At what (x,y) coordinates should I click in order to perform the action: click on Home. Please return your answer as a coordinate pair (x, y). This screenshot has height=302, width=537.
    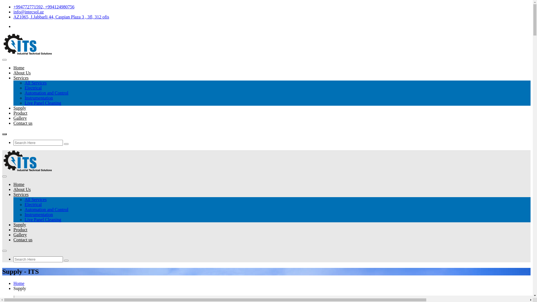
    Looking at the image, I should click on (19, 68).